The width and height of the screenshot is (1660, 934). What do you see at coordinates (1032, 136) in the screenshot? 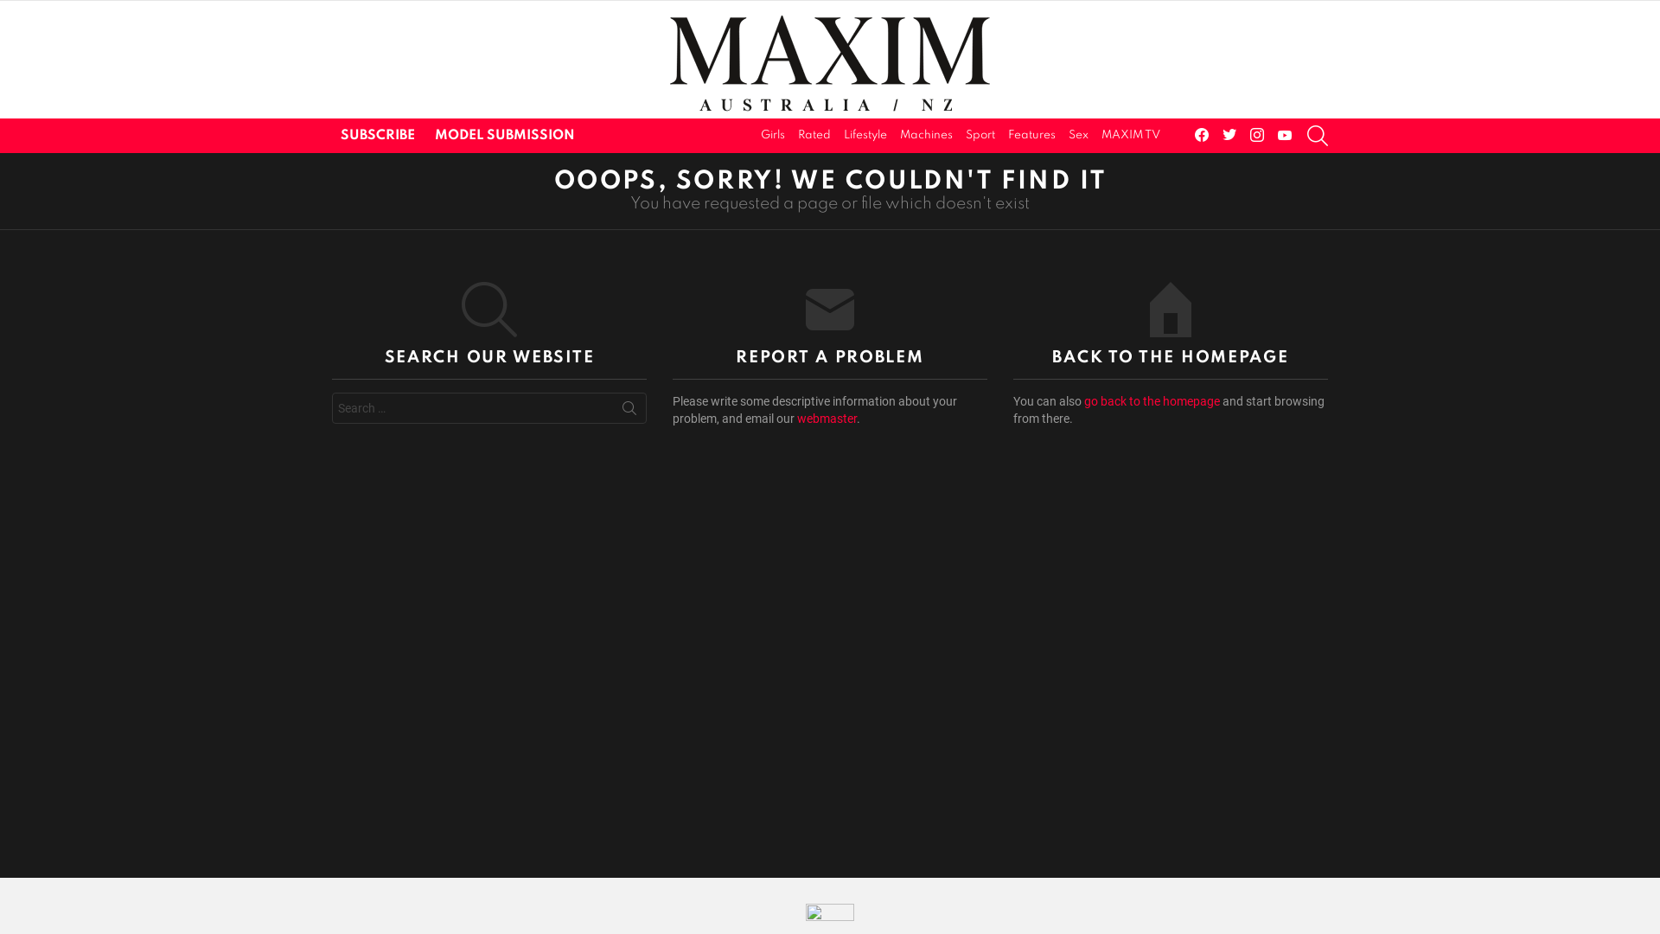
I see `Features` at bounding box center [1032, 136].